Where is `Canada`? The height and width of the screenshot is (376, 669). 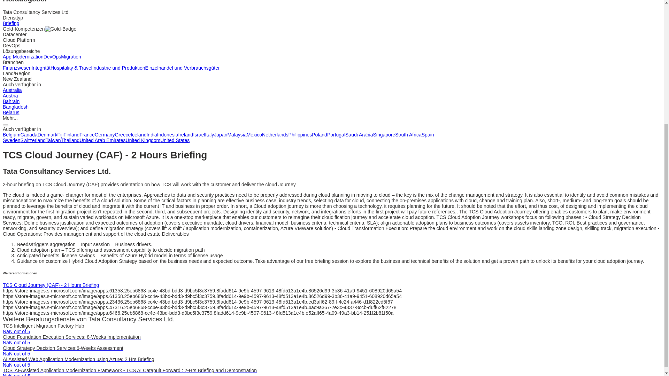 Canada is located at coordinates (29, 135).